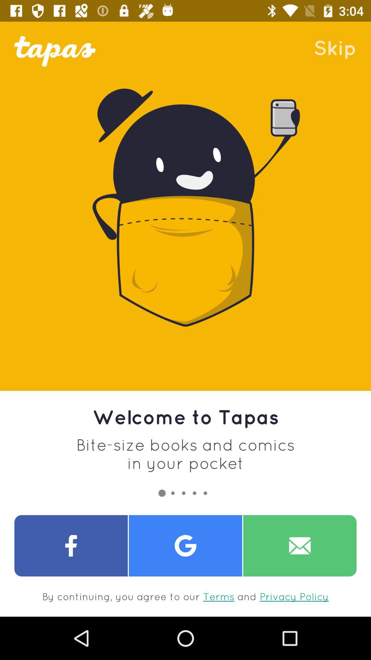 The width and height of the screenshot is (371, 660). I want to click on swipe to the skip item, so click(335, 47).